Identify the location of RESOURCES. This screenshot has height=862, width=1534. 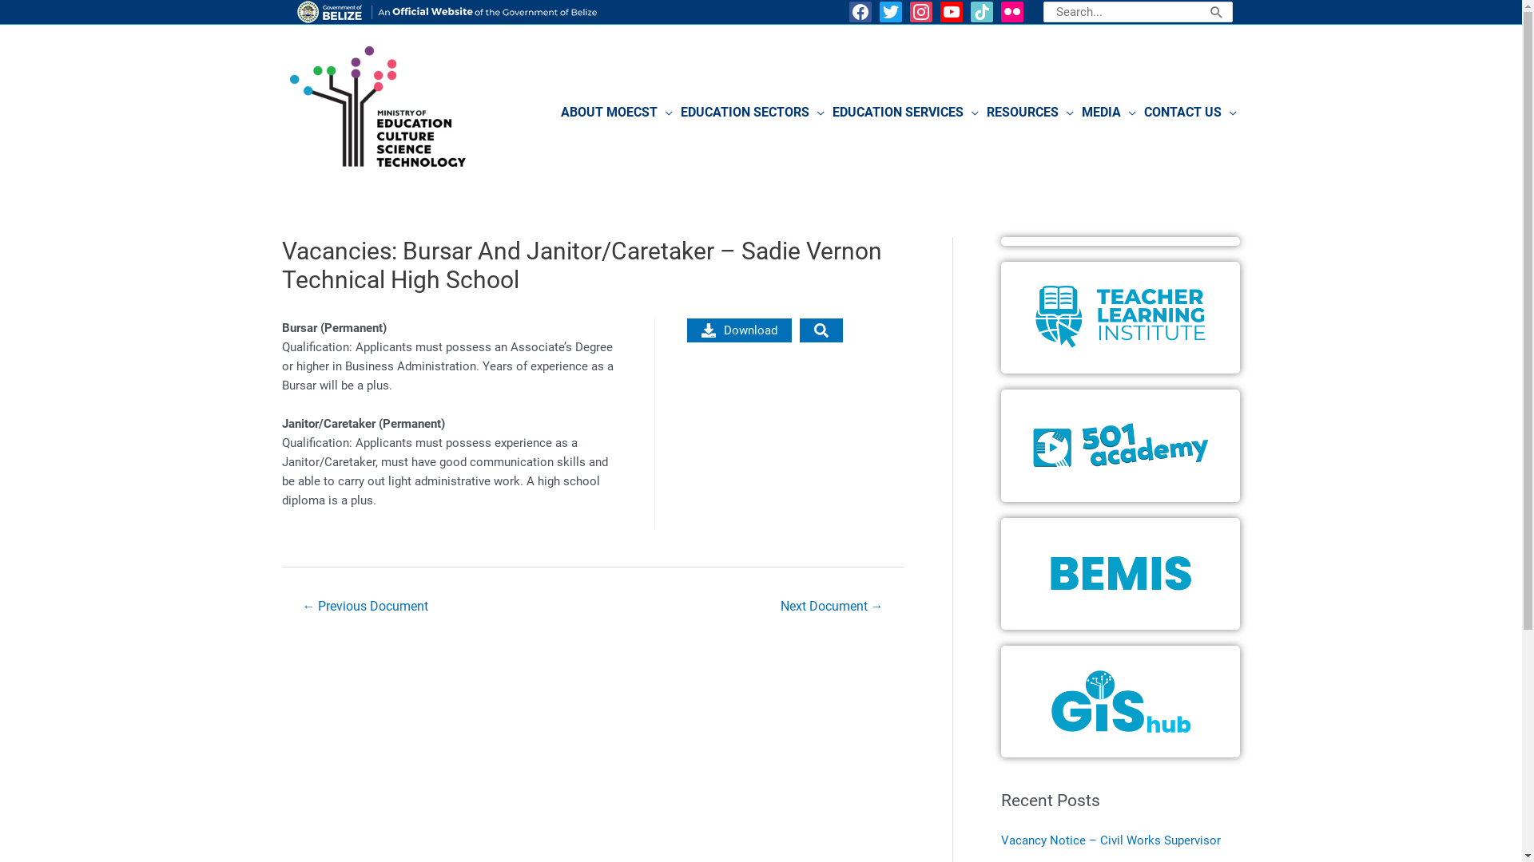
(1031, 113).